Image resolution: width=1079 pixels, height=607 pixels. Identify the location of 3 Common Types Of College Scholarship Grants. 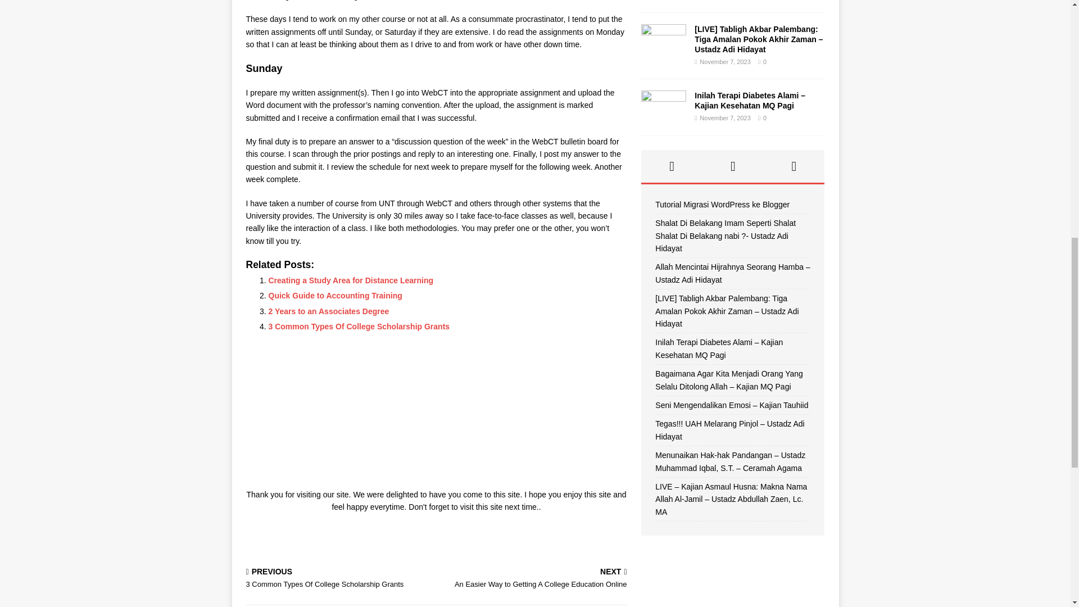
(359, 326).